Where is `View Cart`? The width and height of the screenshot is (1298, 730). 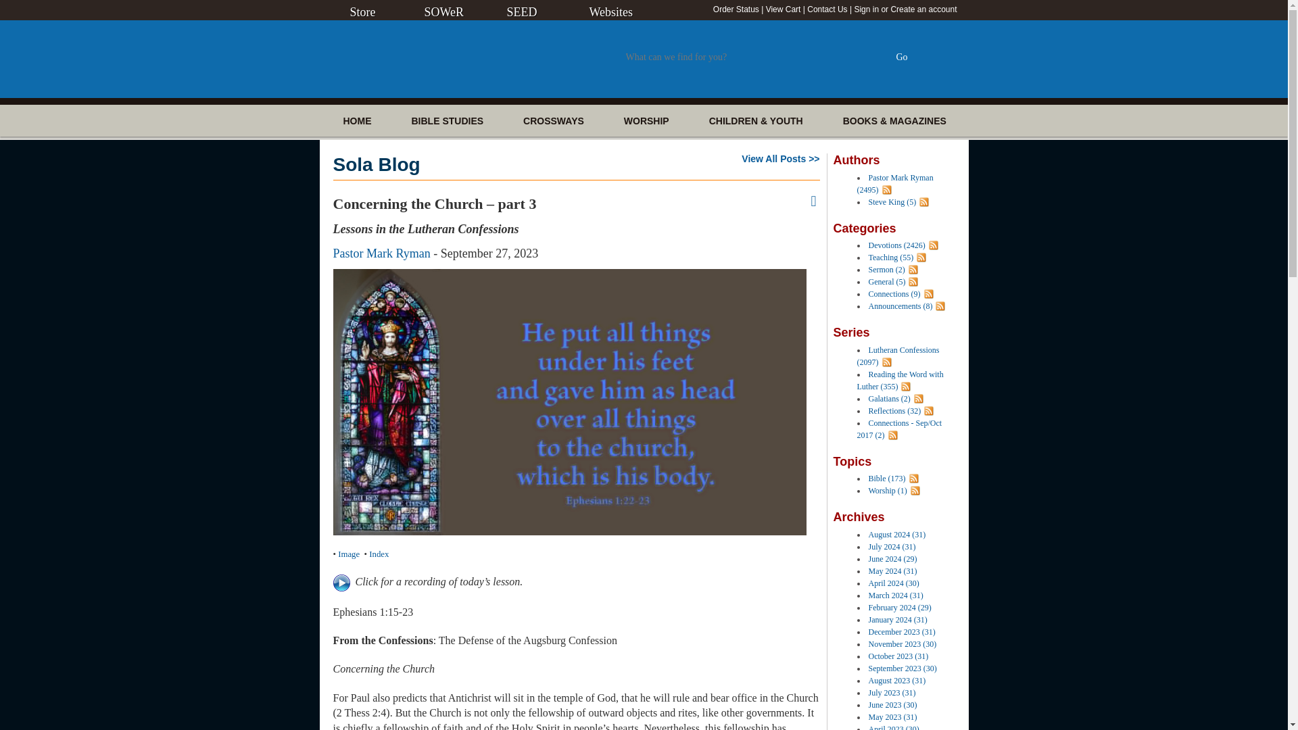
View Cart is located at coordinates (783, 9).